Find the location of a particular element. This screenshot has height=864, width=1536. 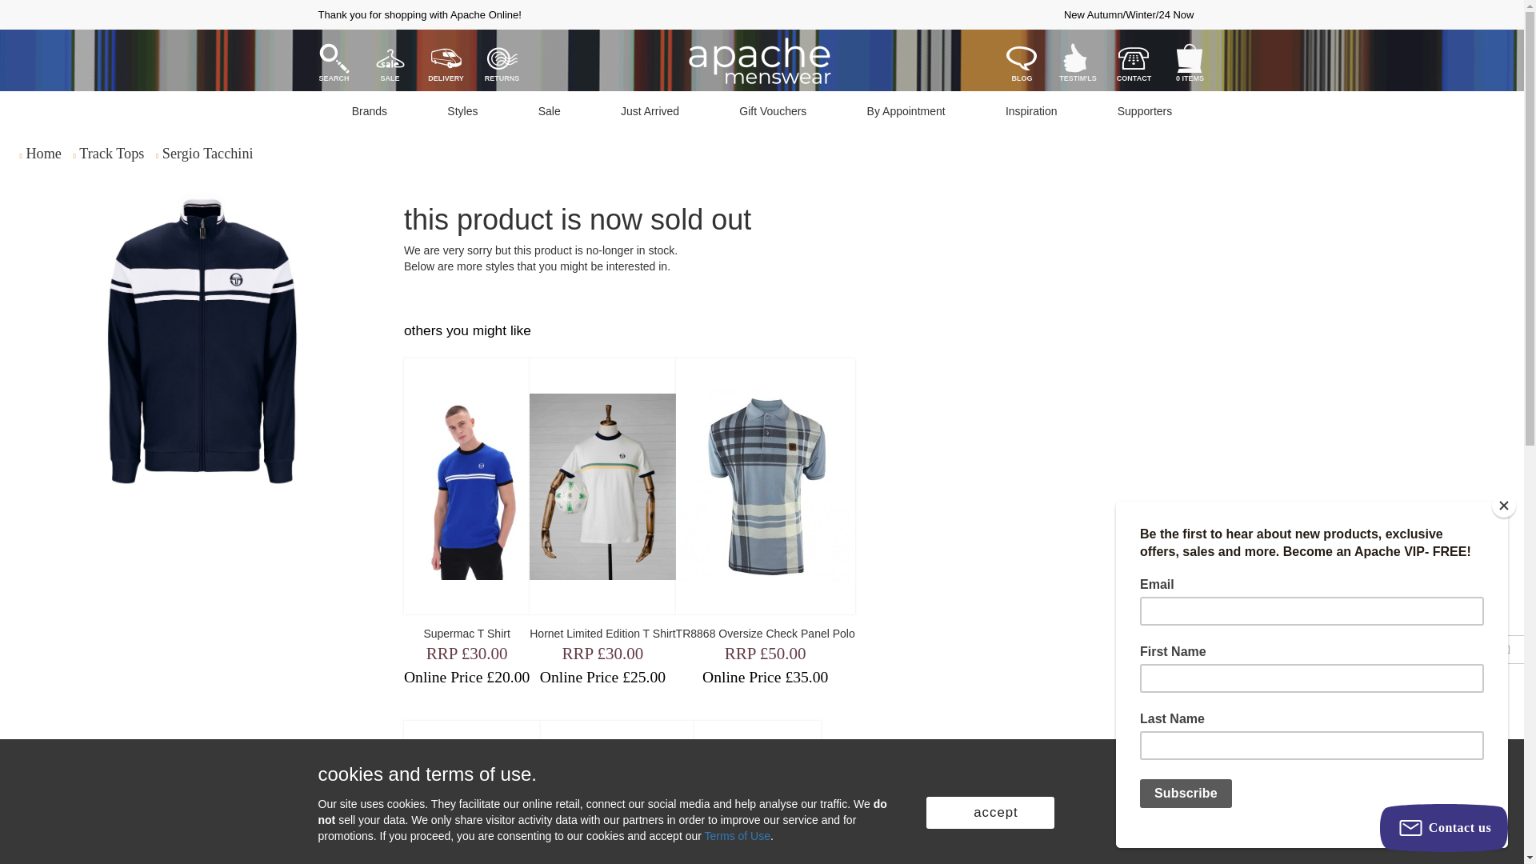

Search is located at coordinates (334, 58).